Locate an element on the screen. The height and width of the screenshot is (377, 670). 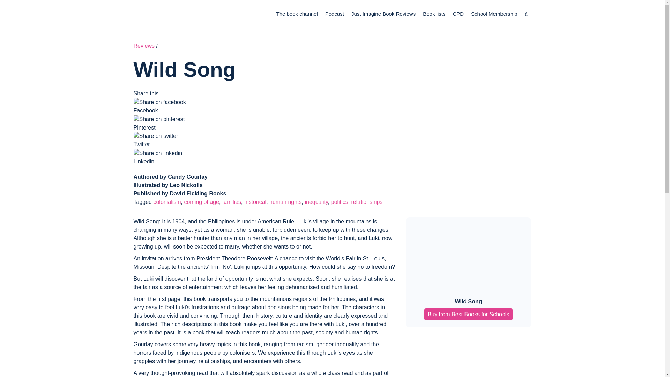
colonialism is located at coordinates (167, 202).